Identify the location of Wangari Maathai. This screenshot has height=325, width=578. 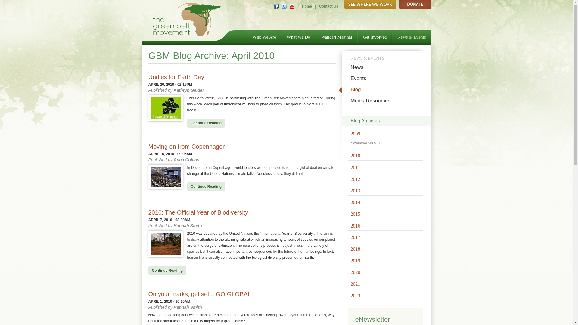
(336, 37).